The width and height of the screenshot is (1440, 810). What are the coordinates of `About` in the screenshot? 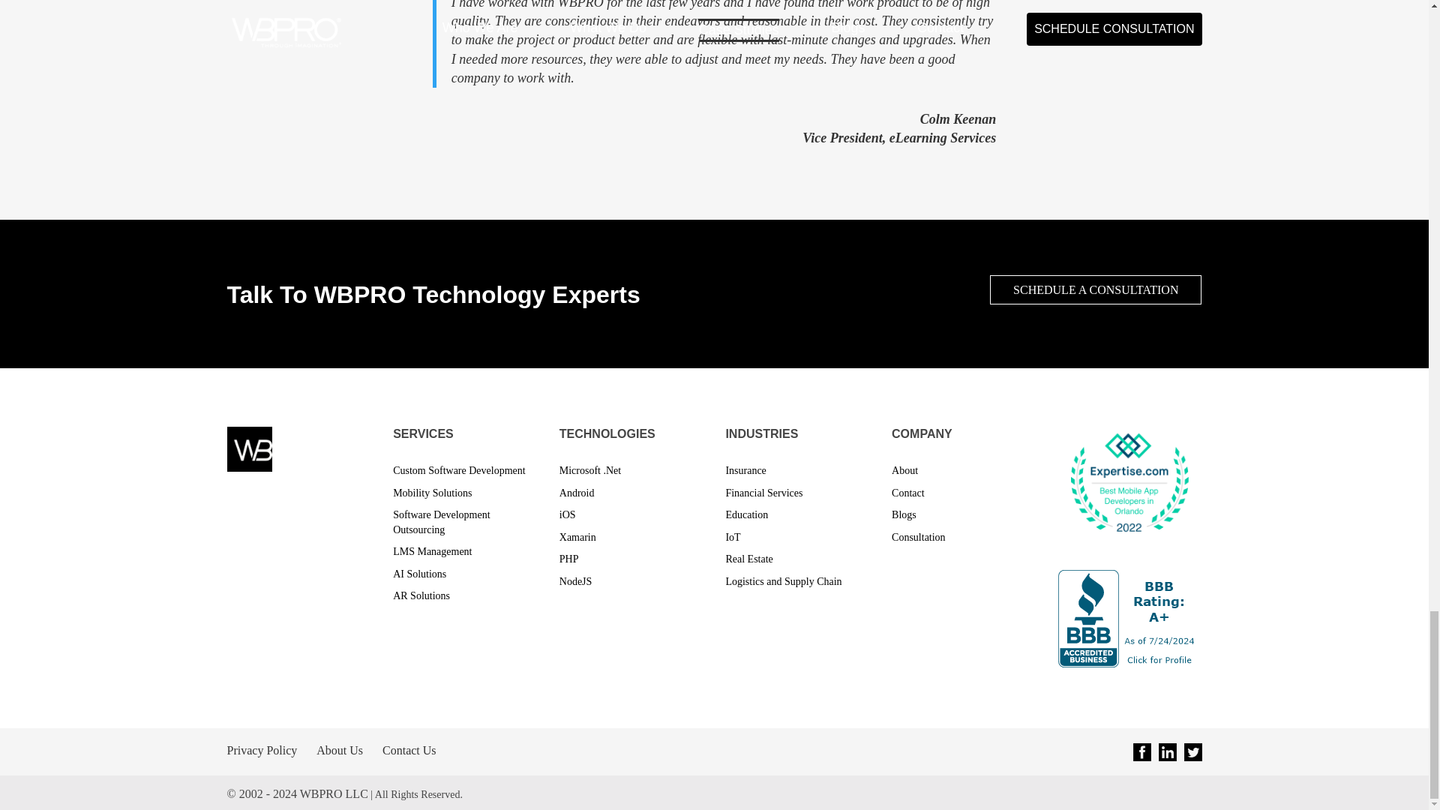 It's located at (904, 470).